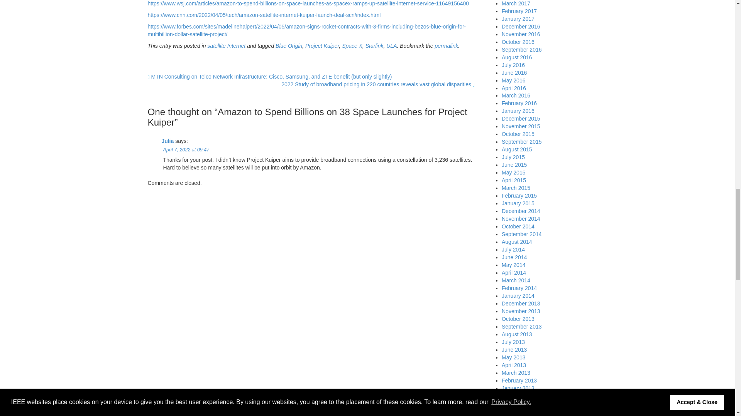 The height and width of the screenshot is (416, 741). Describe the element at coordinates (186, 150) in the screenshot. I see `April 7, 2022 at 09:47` at that location.